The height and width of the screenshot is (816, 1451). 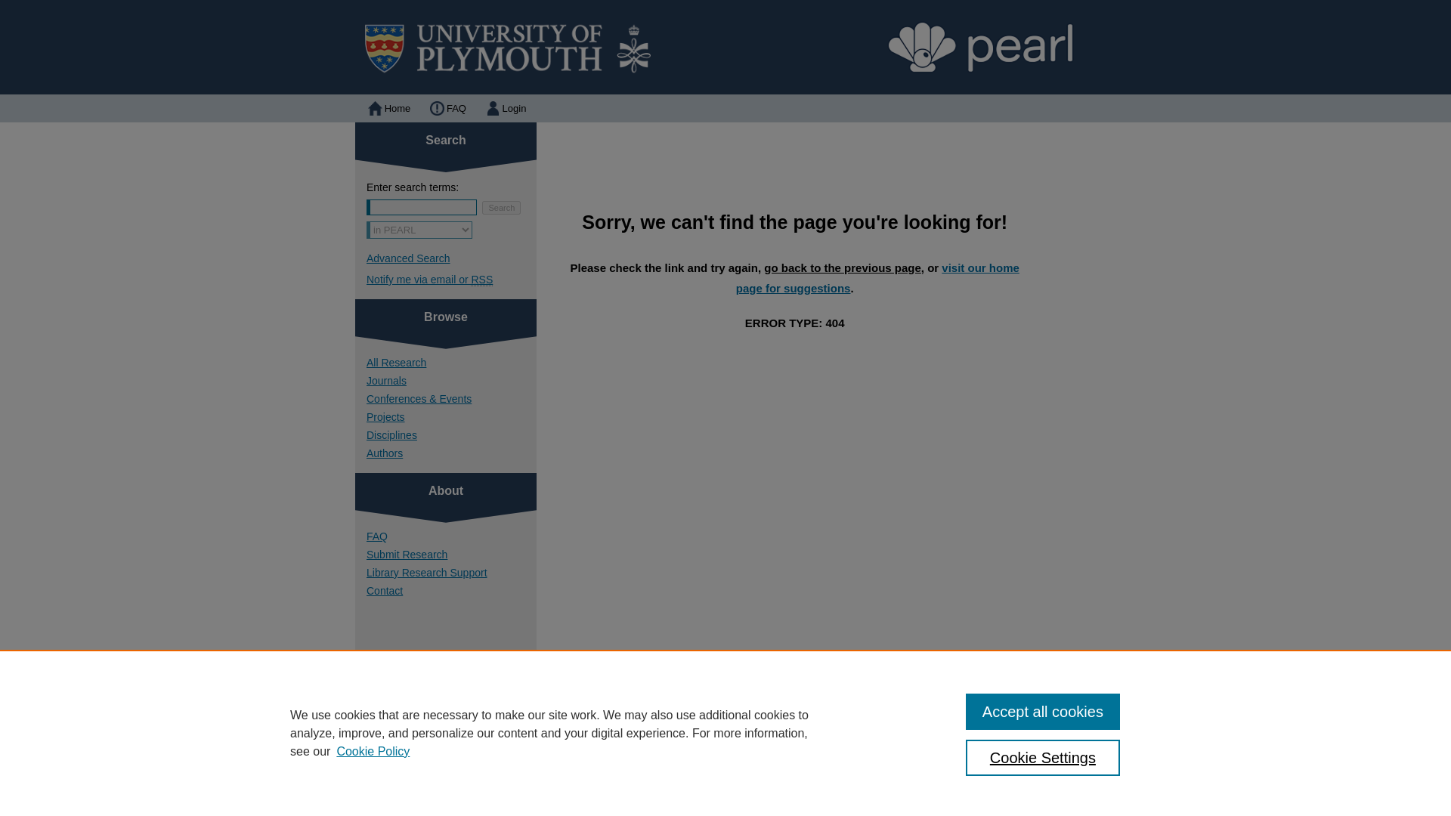 I want to click on Search, so click(x=501, y=207).